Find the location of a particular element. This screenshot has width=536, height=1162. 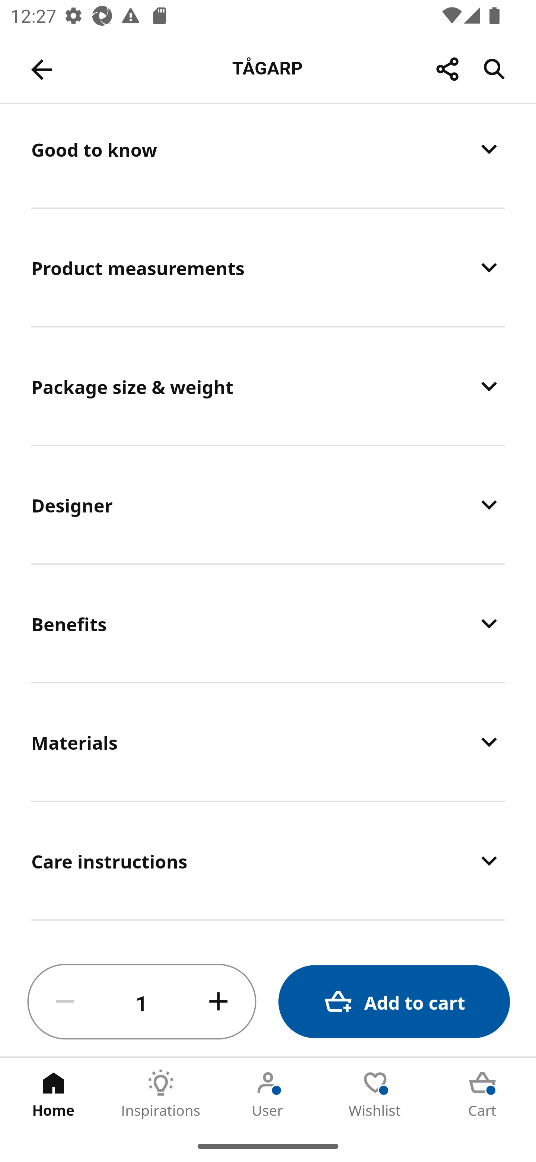

Product measurements is located at coordinates (268, 267).